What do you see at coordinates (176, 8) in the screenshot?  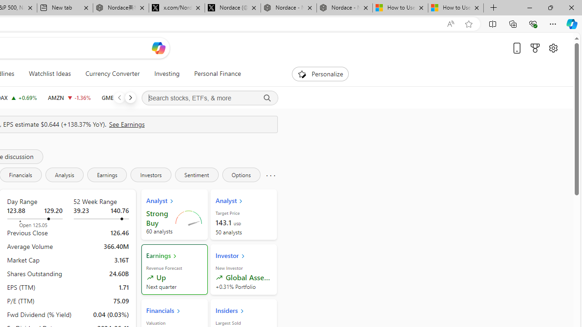 I see `x.com/NordaceOfficial` at bounding box center [176, 8].